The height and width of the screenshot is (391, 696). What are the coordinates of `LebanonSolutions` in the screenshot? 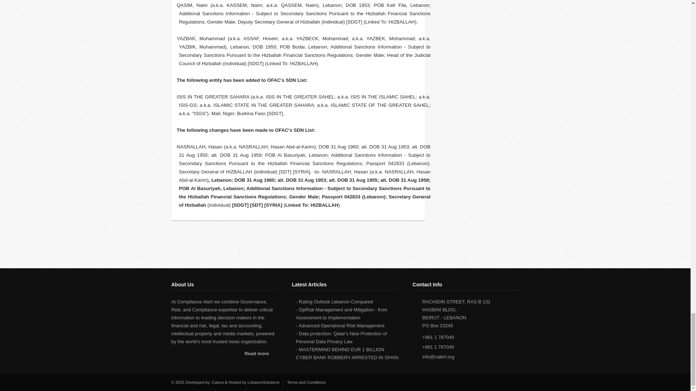 It's located at (264, 382).